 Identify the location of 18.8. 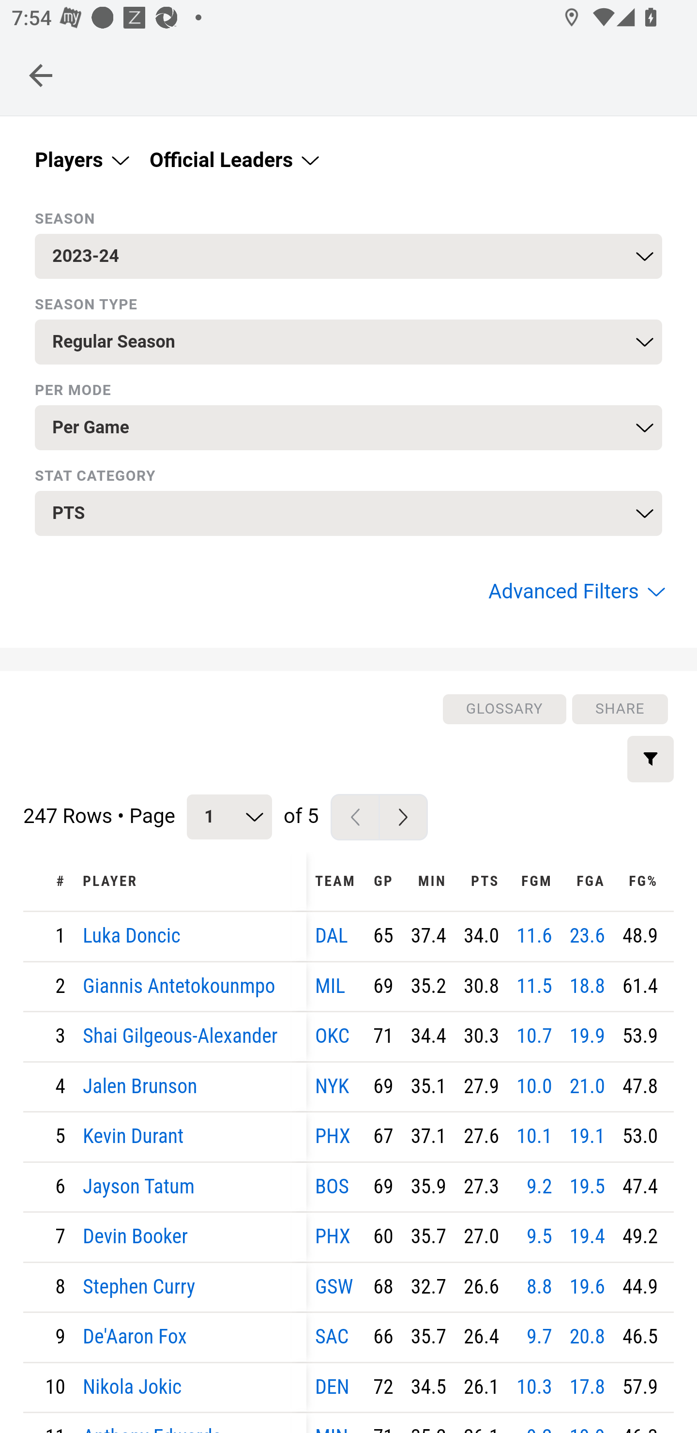
(588, 986).